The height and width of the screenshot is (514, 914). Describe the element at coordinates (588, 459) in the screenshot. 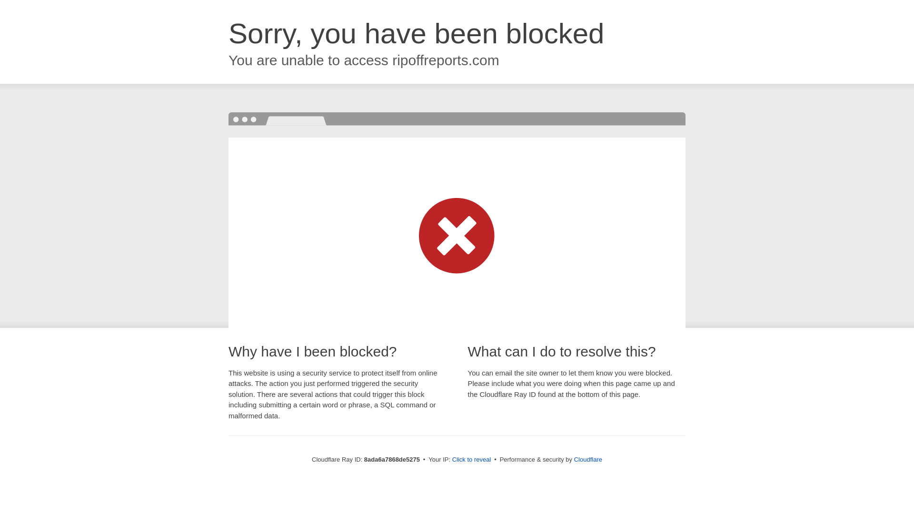

I see `Cloudflare` at that location.